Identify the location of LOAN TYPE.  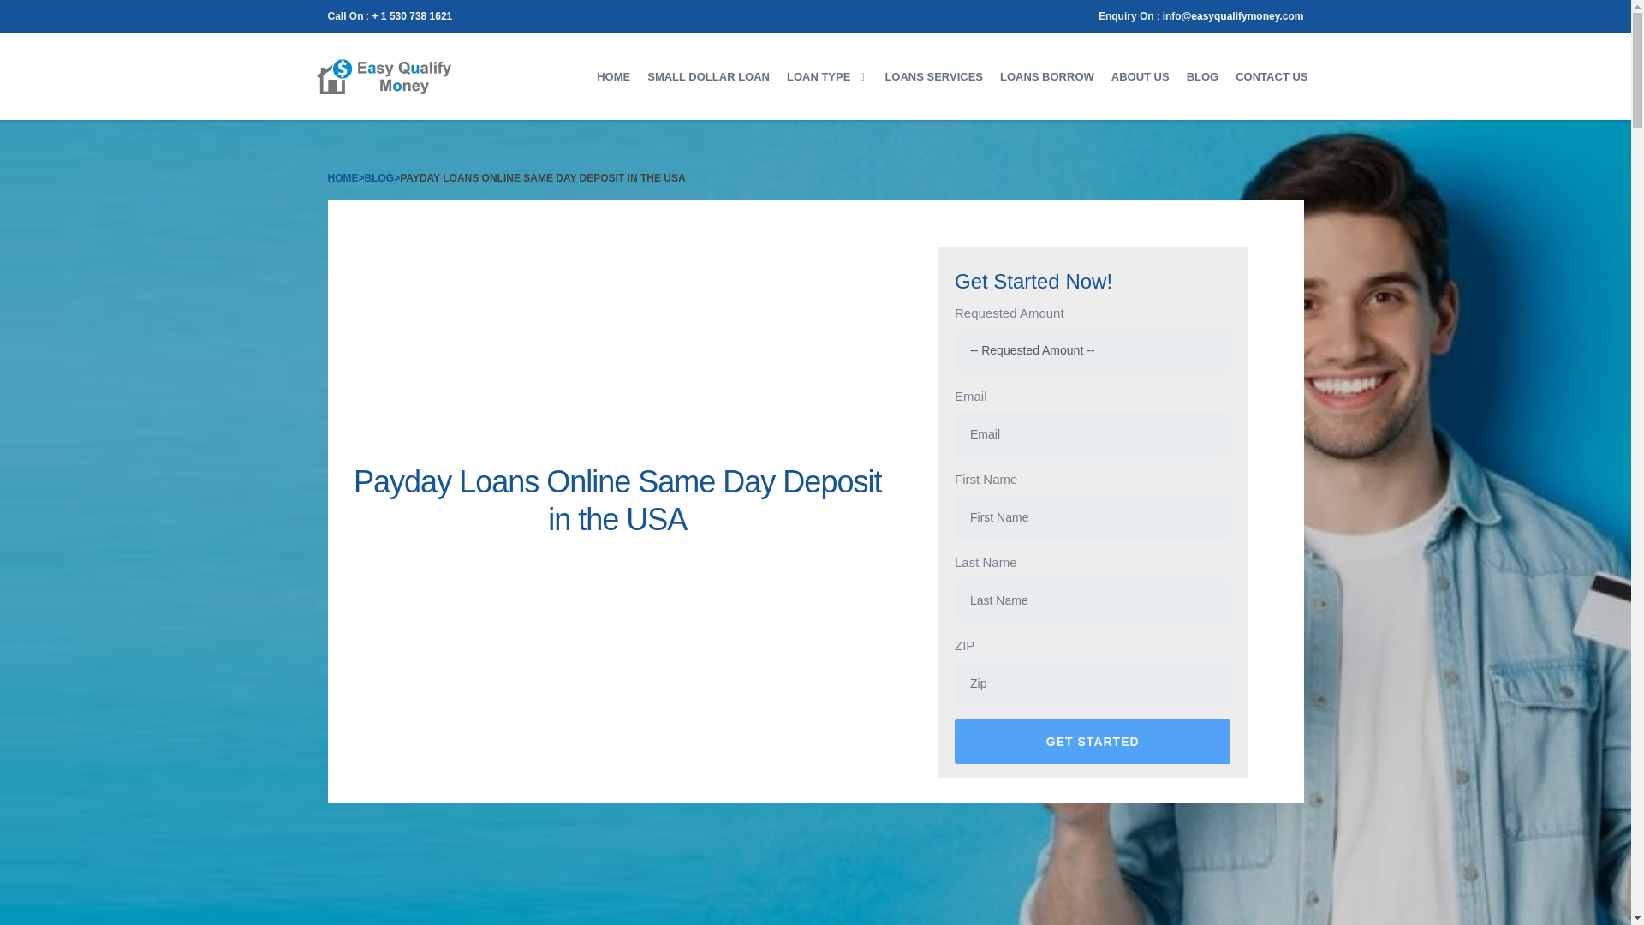
(827, 76).